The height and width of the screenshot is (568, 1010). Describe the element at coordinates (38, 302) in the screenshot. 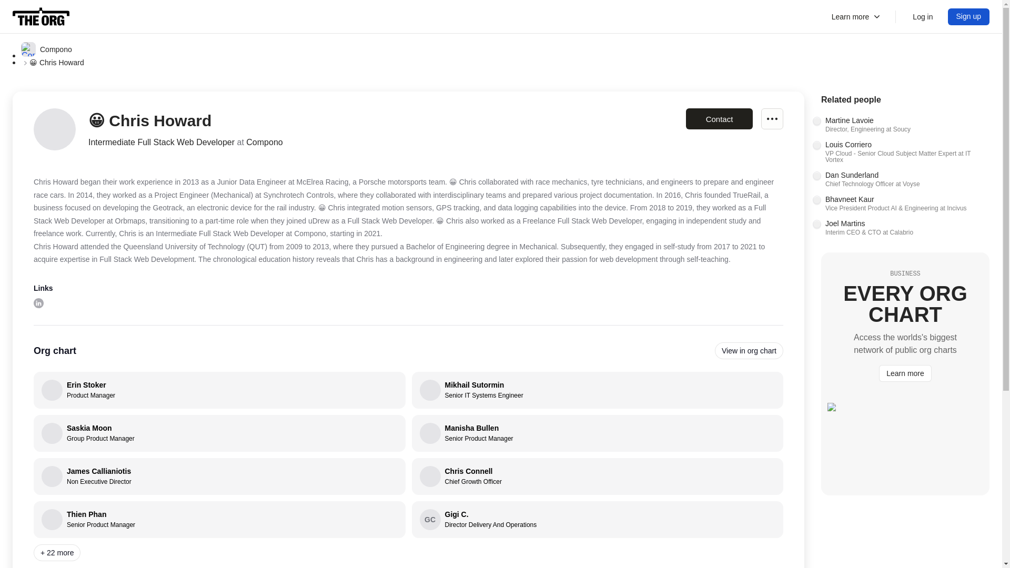

I see `The Org Home` at that location.